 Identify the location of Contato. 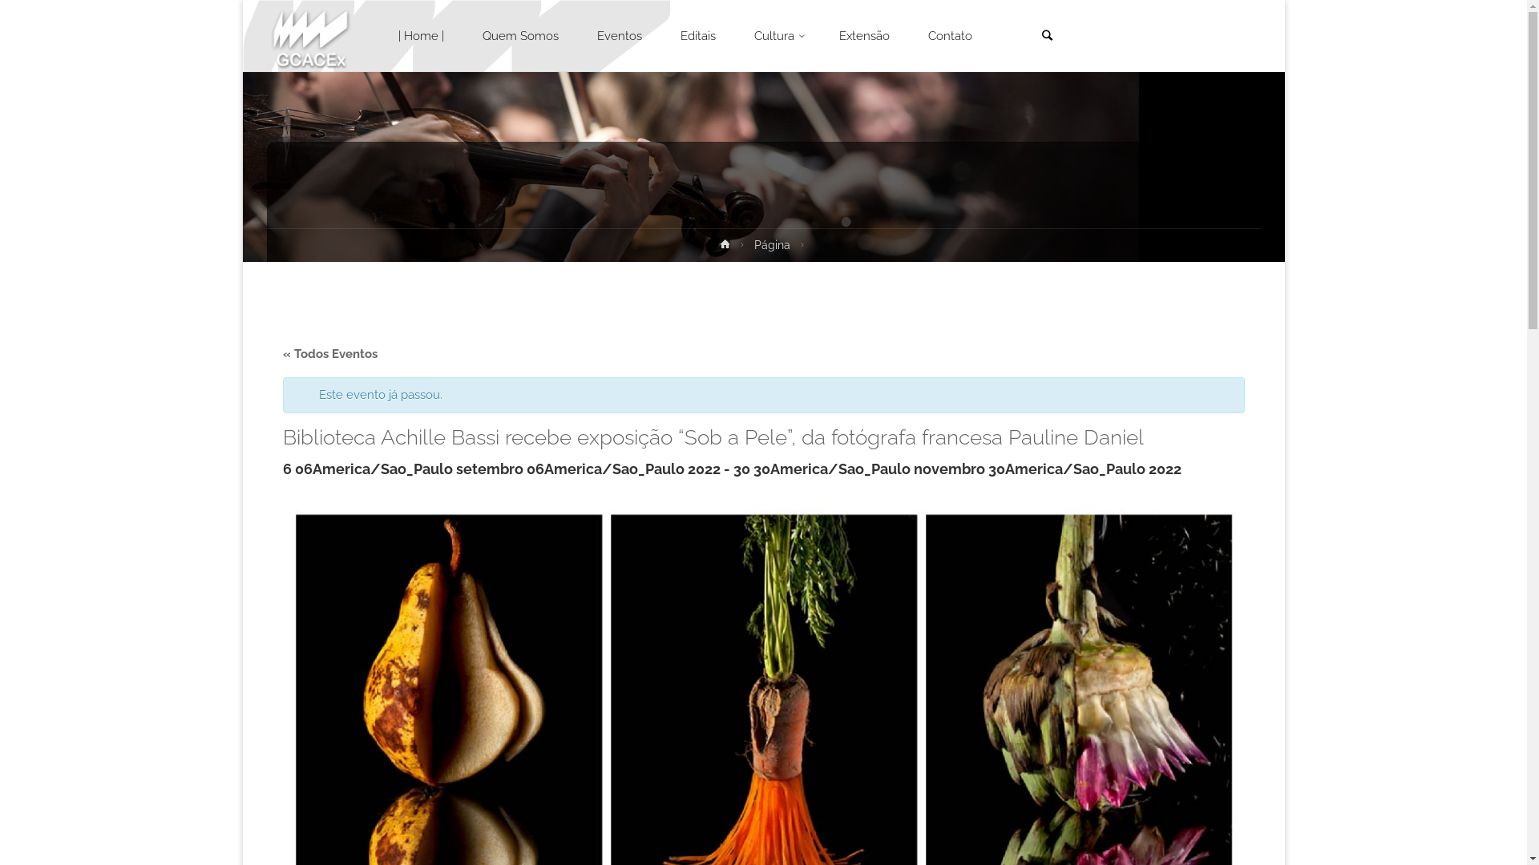
(951, 36).